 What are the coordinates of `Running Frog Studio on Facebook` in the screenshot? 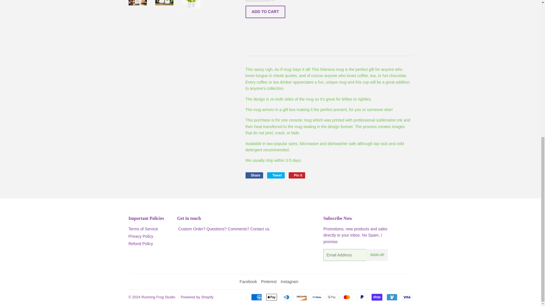 It's located at (297, 175).